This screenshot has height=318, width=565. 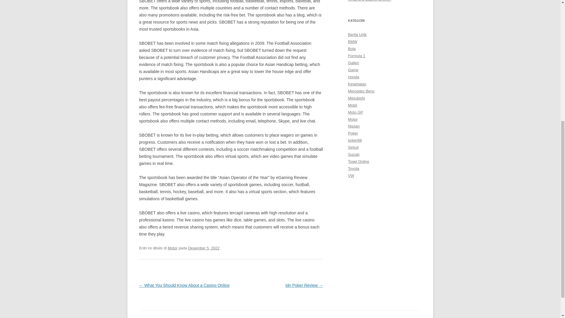 What do you see at coordinates (356, 56) in the screenshot?
I see `Formula 1` at bounding box center [356, 56].